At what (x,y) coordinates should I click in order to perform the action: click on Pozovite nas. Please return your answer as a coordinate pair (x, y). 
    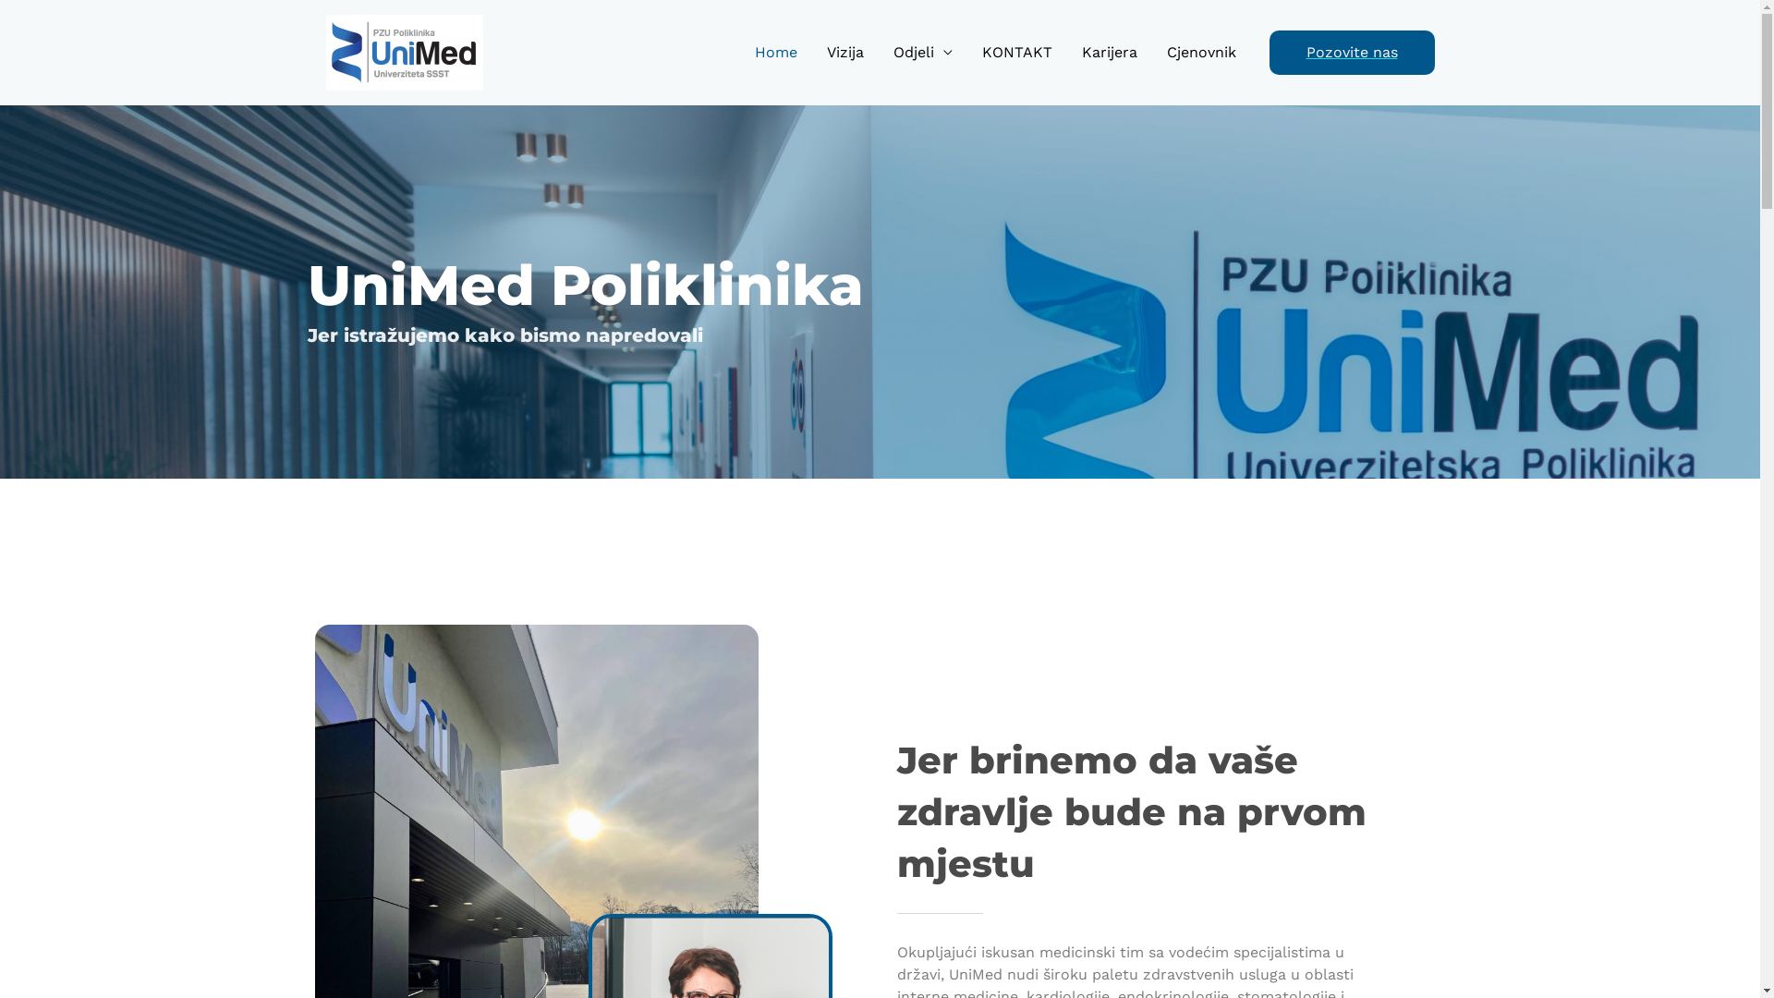
    Looking at the image, I should click on (1353, 53).